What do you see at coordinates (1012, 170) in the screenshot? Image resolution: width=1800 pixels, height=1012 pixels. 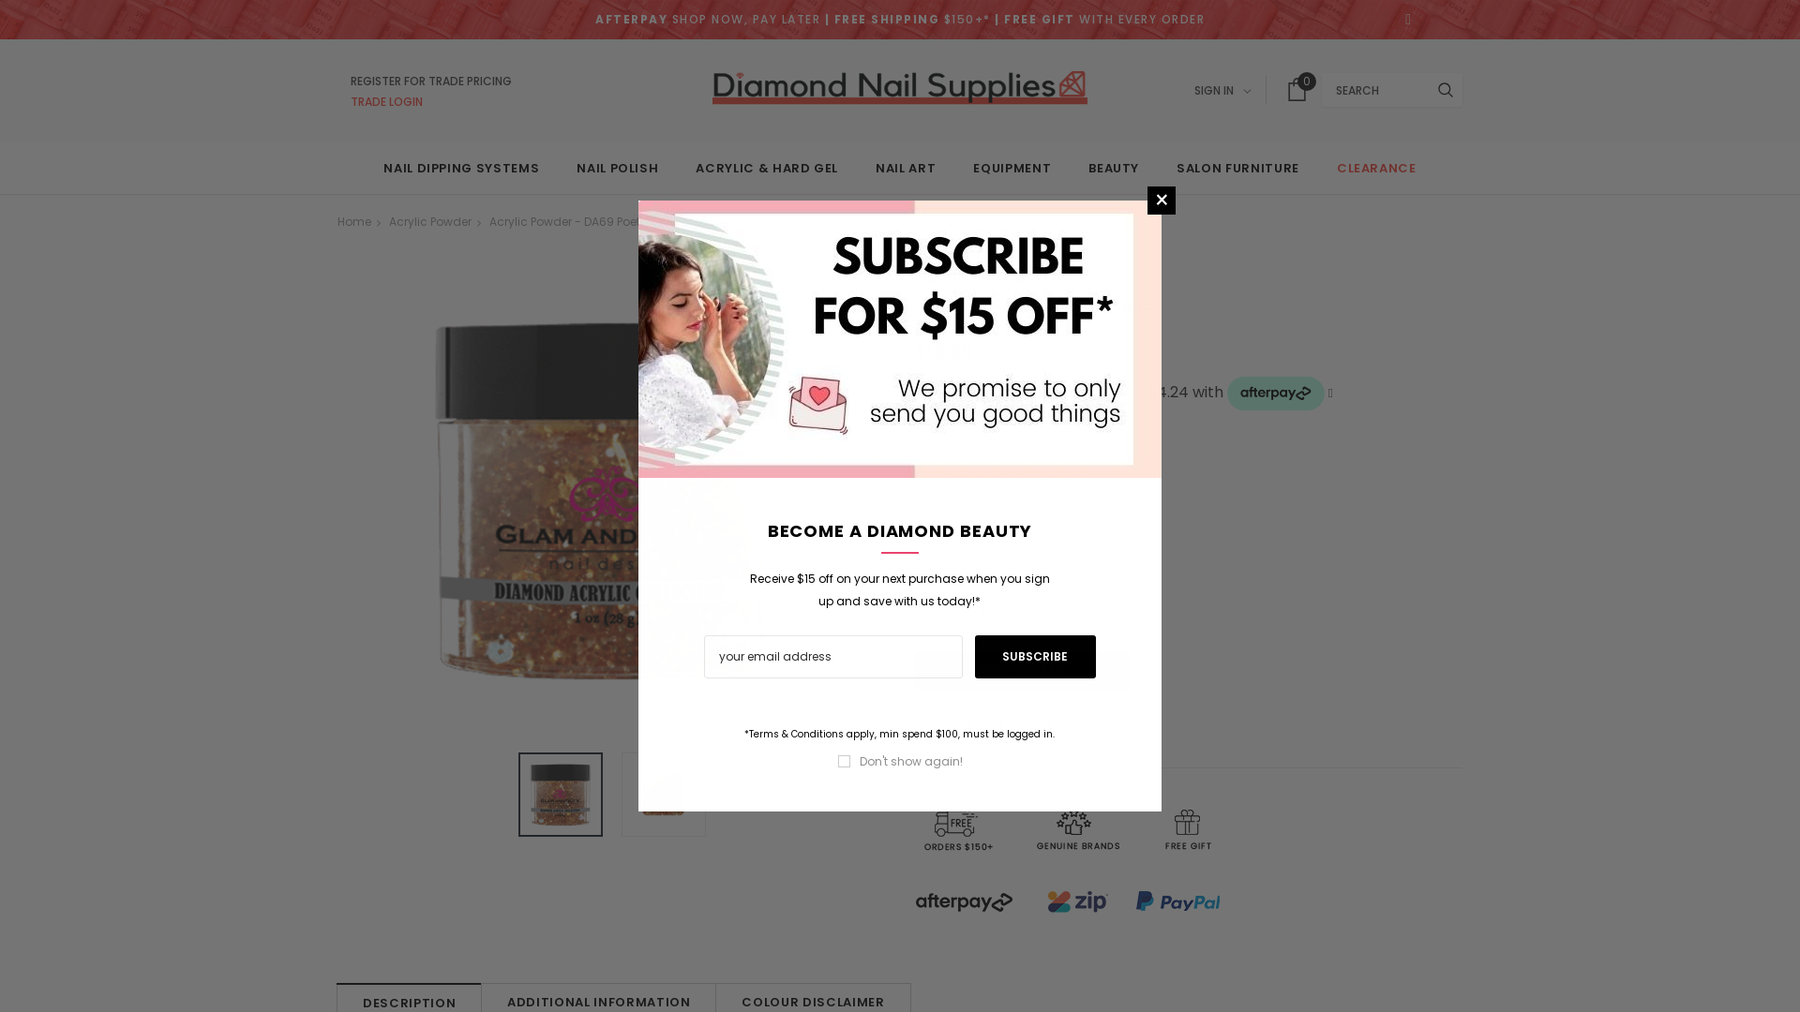 I see `EQUIPMENT` at bounding box center [1012, 170].